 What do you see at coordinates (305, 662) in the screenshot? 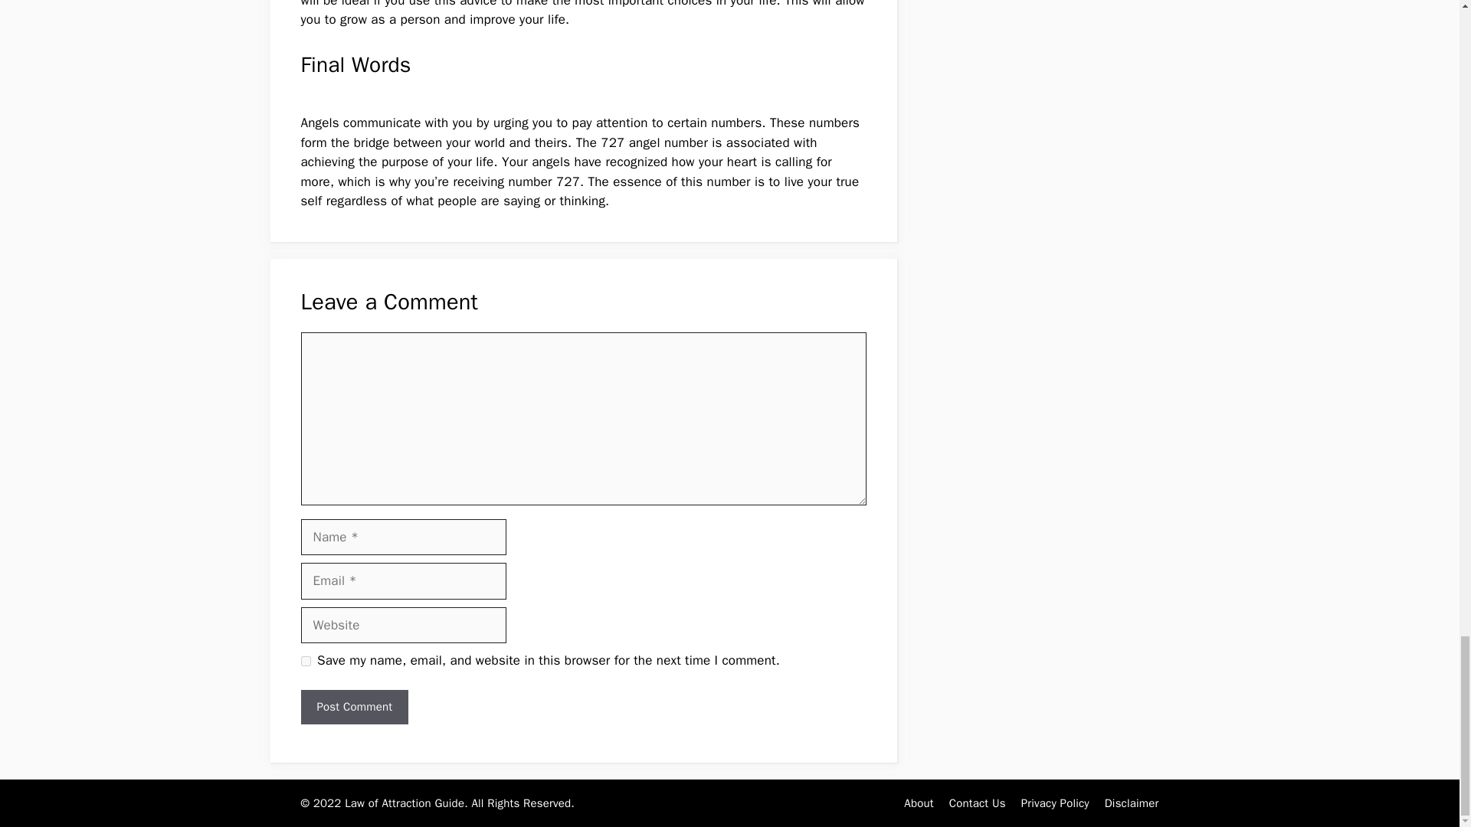
I see `yes` at bounding box center [305, 662].